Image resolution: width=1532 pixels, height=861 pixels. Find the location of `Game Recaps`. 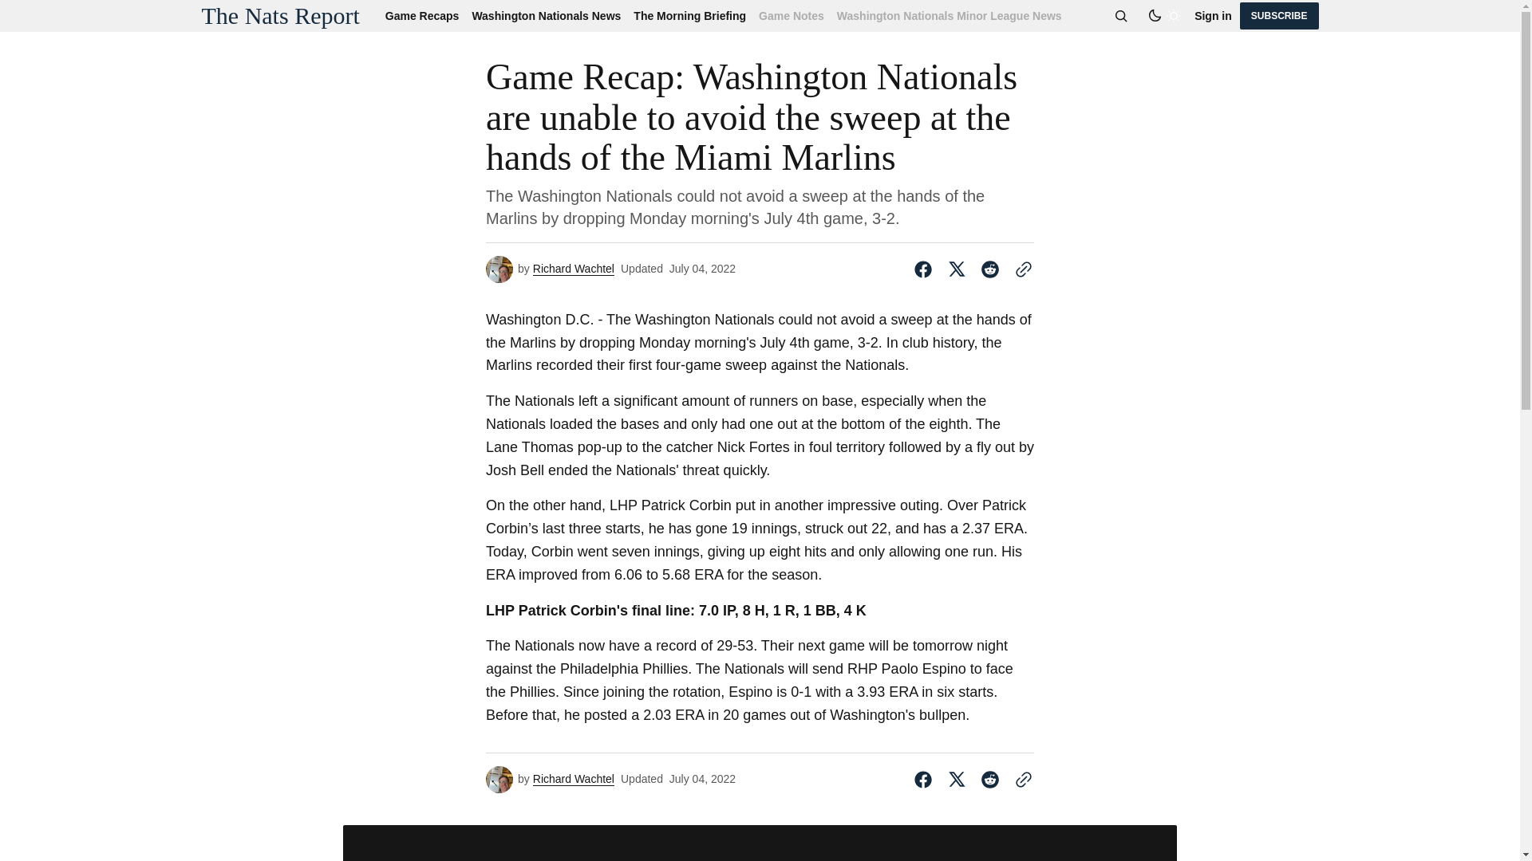

Game Recaps is located at coordinates (425, 16).